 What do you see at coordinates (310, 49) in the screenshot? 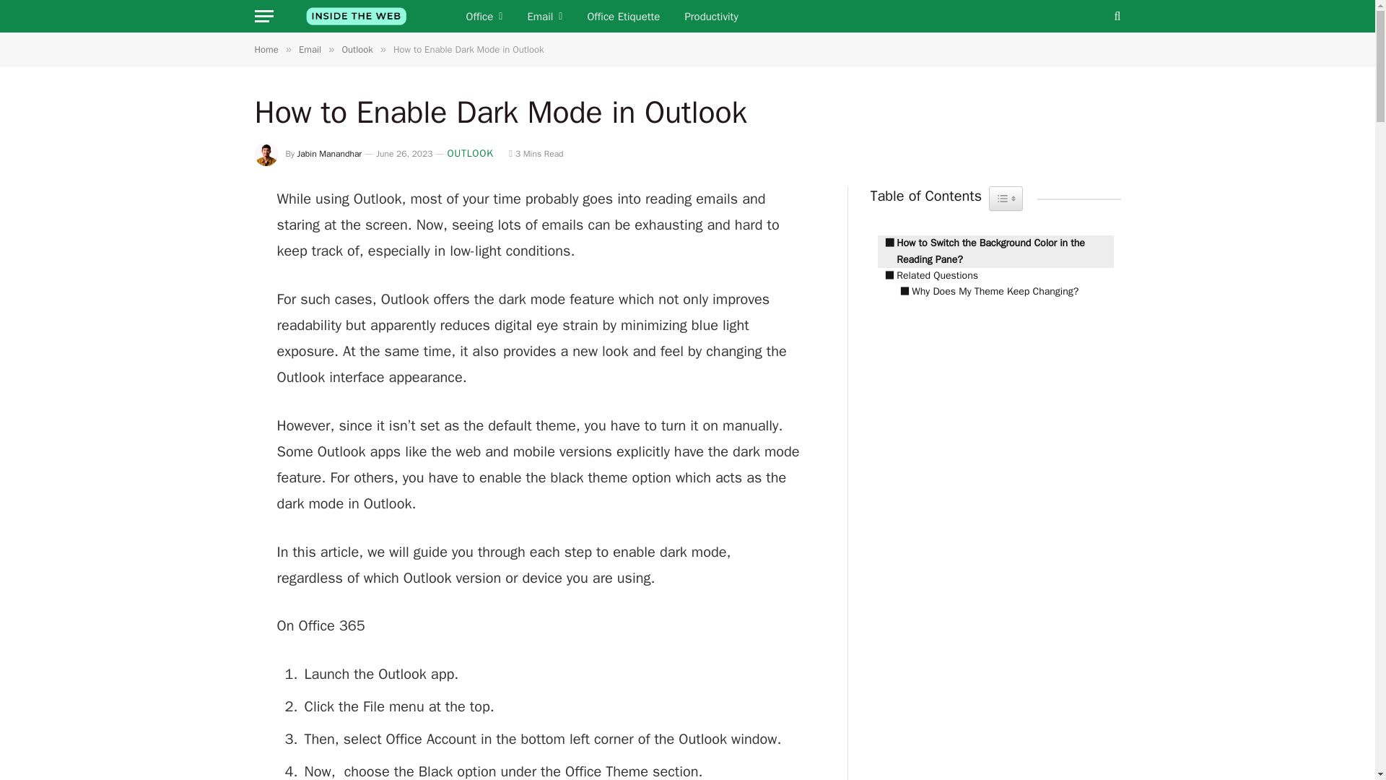
I see `Email` at bounding box center [310, 49].